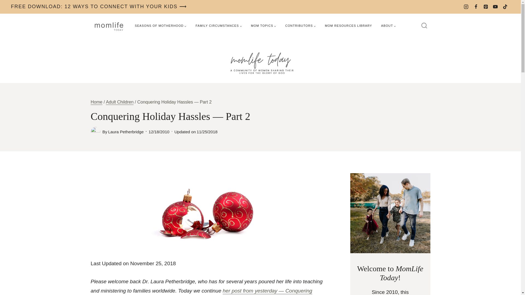 The height and width of the screenshot is (295, 525). I want to click on MOM TOPICS, so click(264, 26).